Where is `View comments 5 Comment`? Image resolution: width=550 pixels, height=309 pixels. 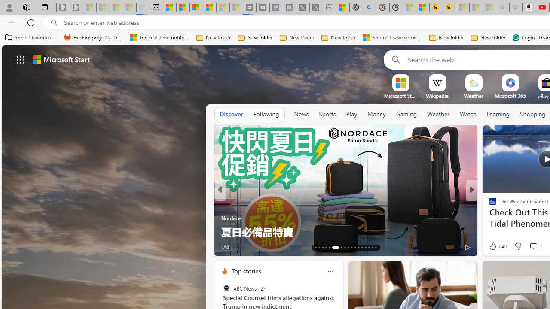 View comments 5 Comment is located at coordinates (528, 247).